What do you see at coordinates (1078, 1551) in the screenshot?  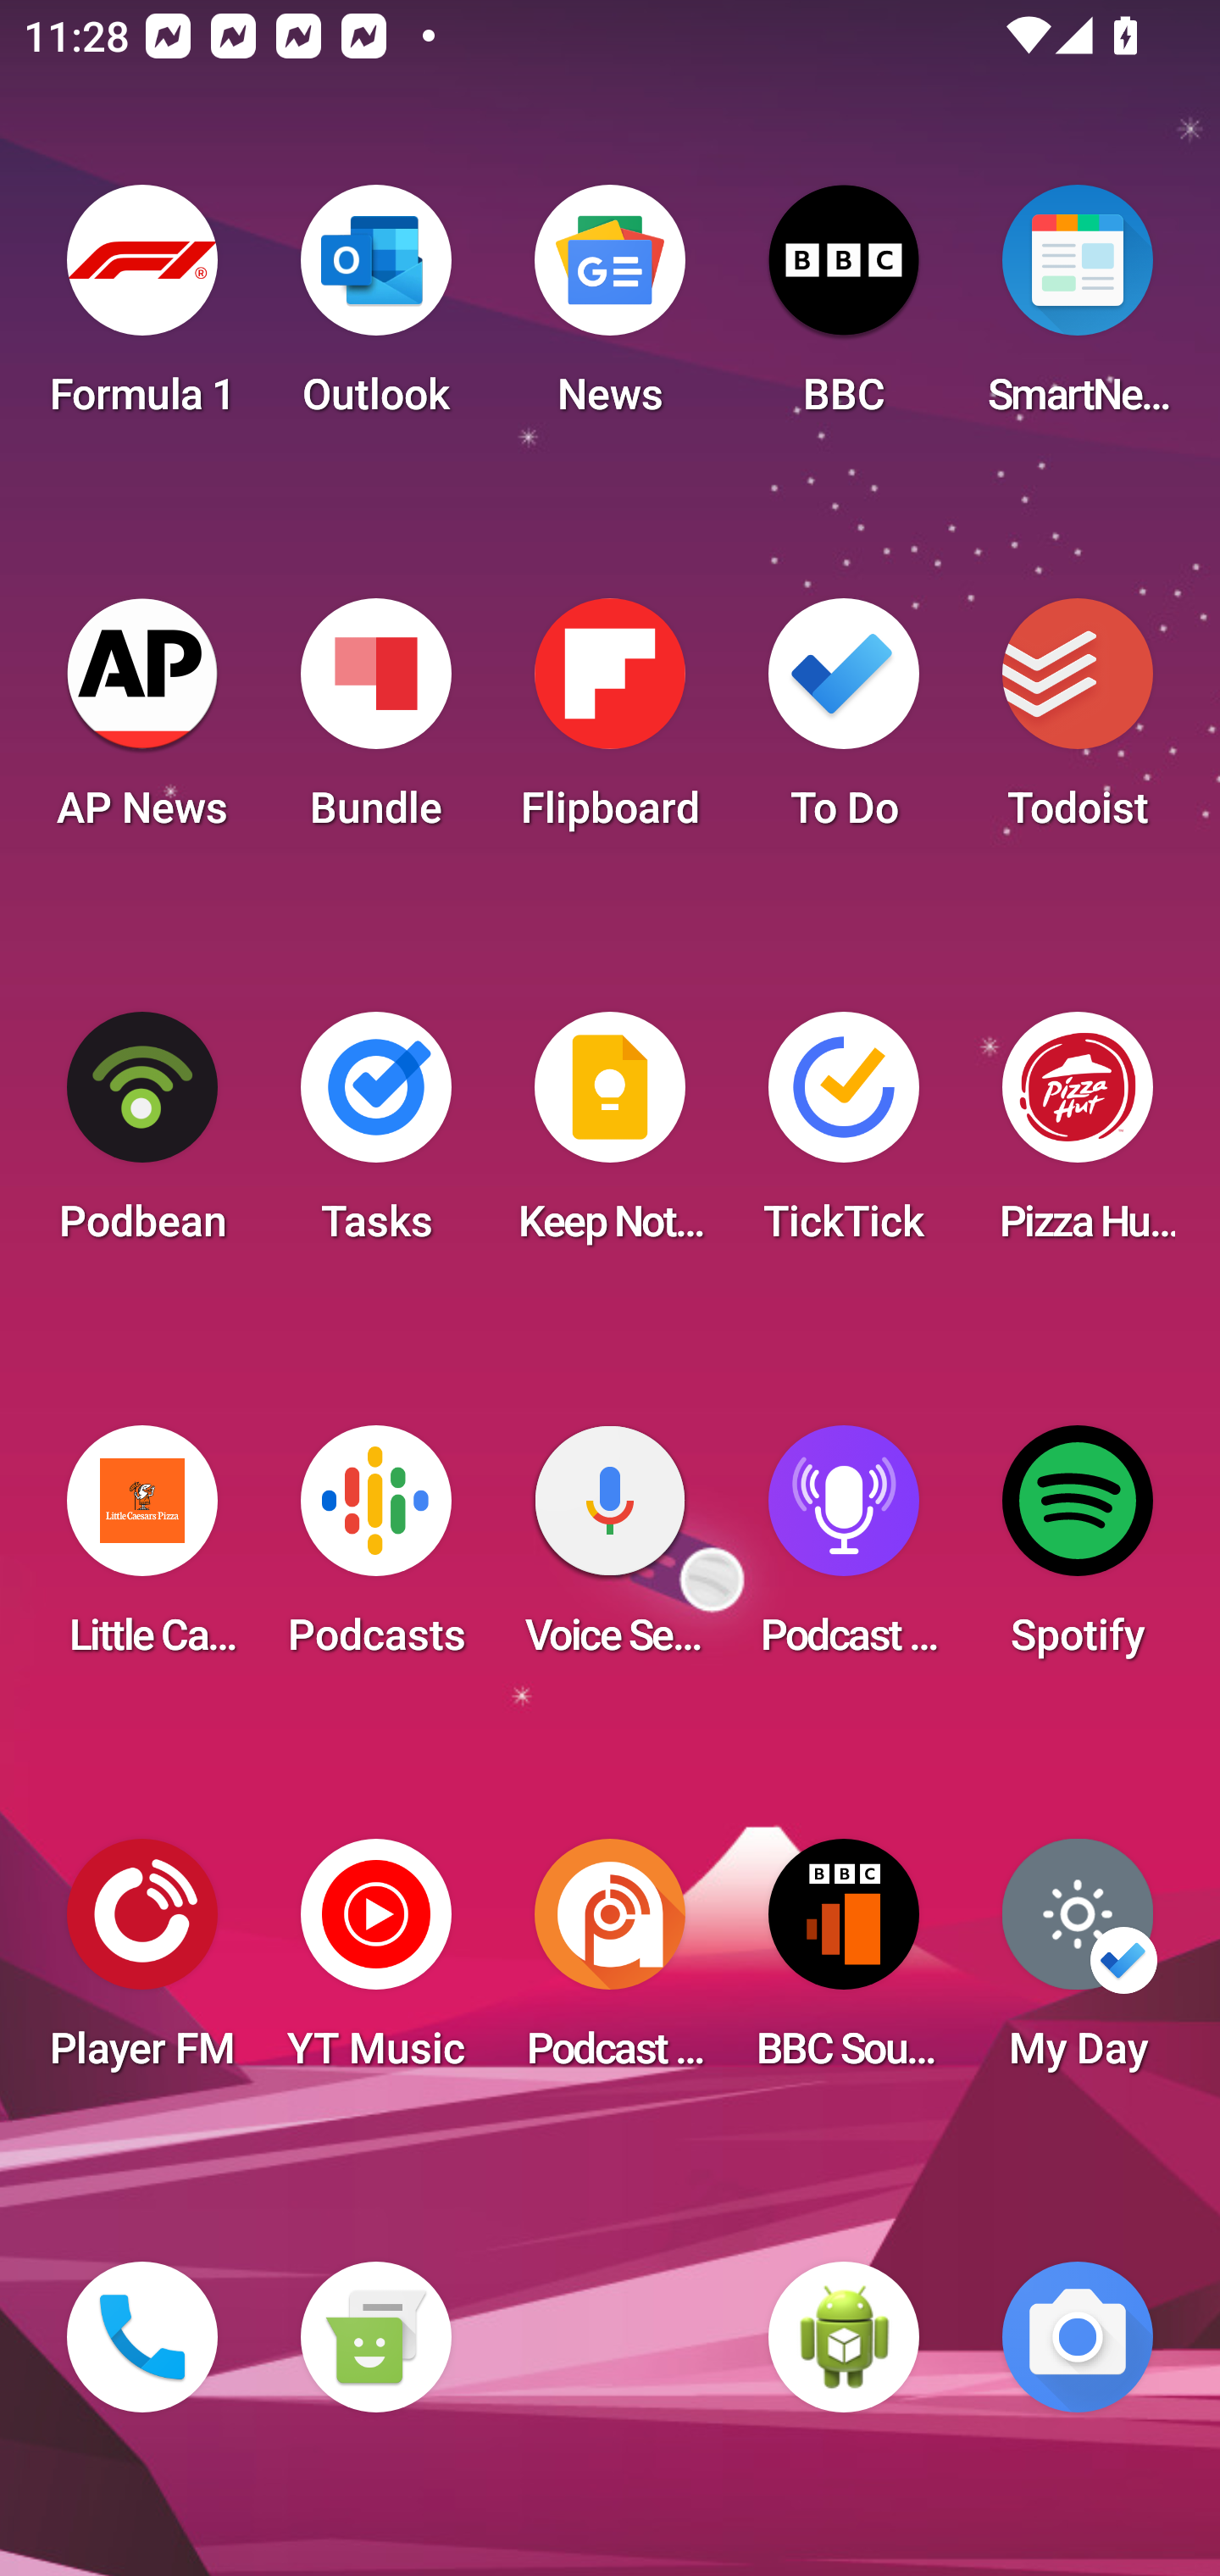 I see `Spotify` at bounding box center [1078, 1551].